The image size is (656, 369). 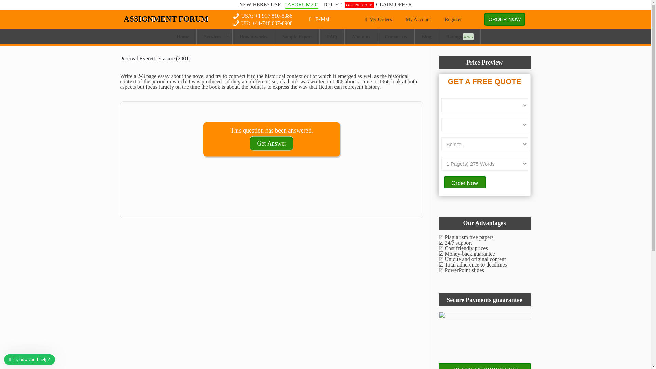 What do you see at coordinates (332, 37) in the screenshot?
I see `FAQ` at bounding box center [332, 37].